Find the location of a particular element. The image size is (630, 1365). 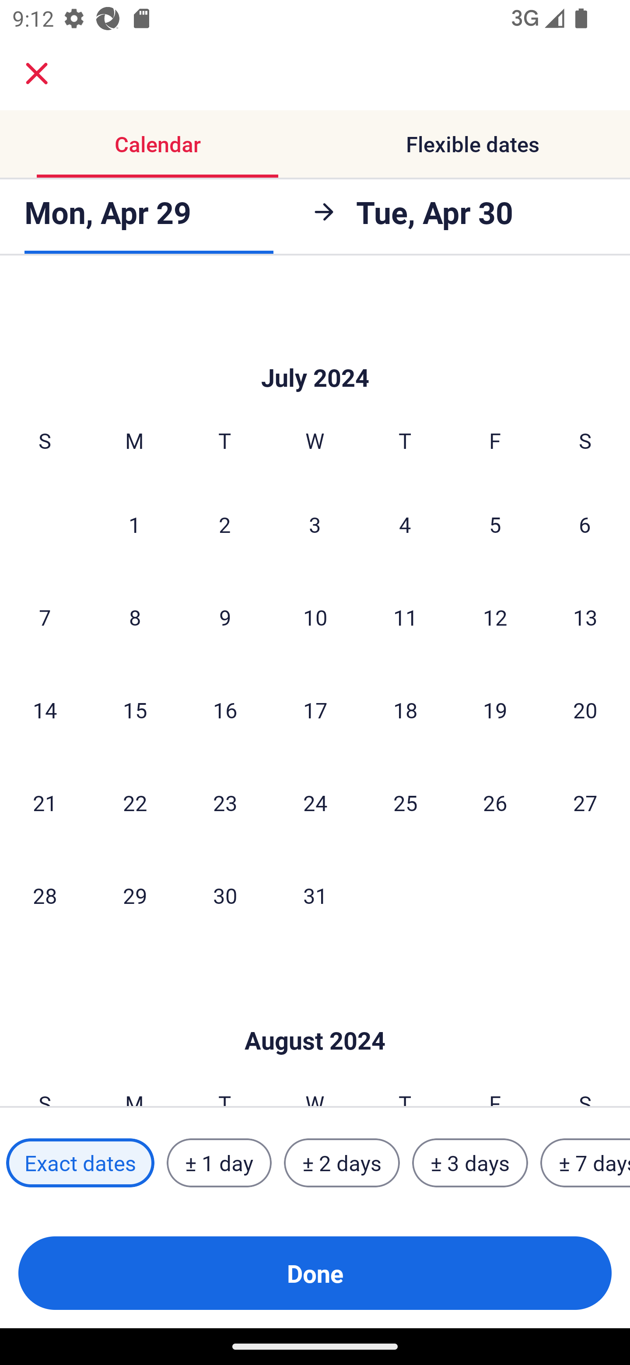

Flexible dates is located at coordinates (472, 143).